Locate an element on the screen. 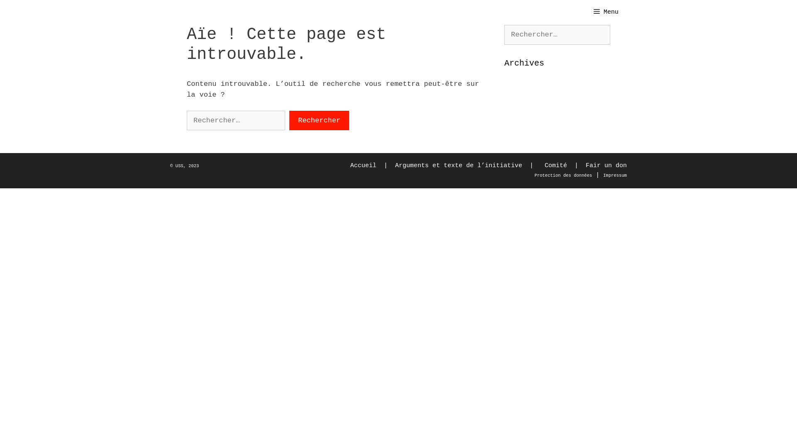  Rechercher is located at coordinates (319, 120).